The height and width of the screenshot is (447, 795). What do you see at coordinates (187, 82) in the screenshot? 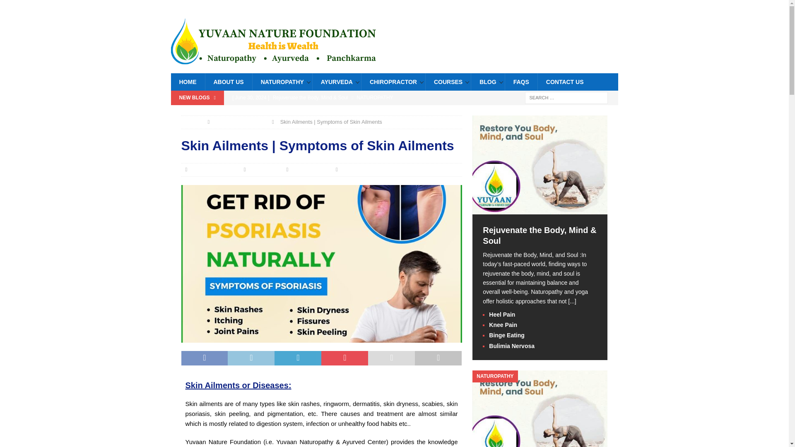
I see `HOME` at bounding box center [187, 82].